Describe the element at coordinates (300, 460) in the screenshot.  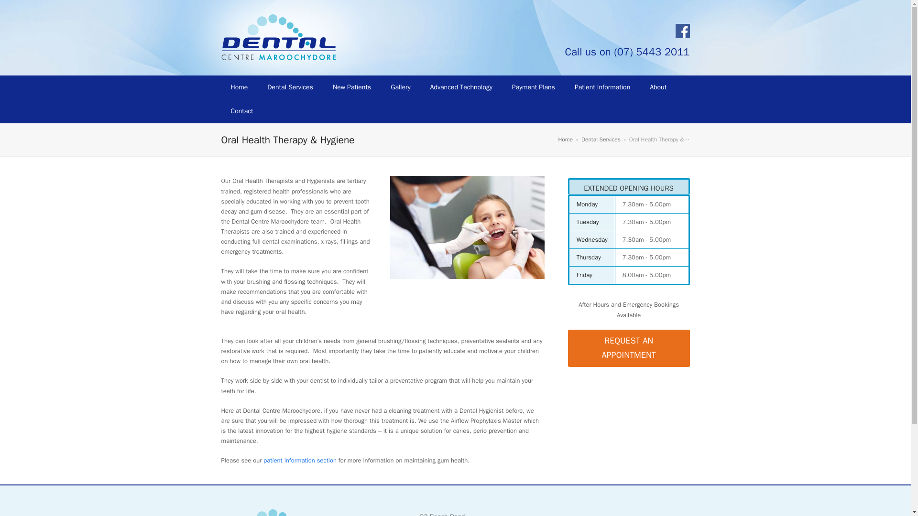
I see `patient information section` at that location.